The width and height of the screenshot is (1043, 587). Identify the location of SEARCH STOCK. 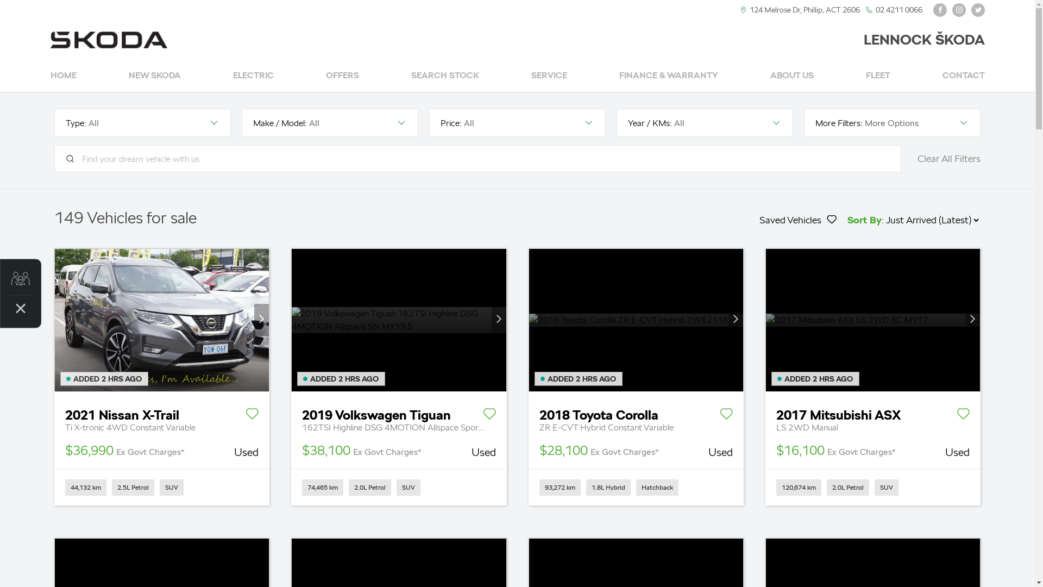
(444, 76).